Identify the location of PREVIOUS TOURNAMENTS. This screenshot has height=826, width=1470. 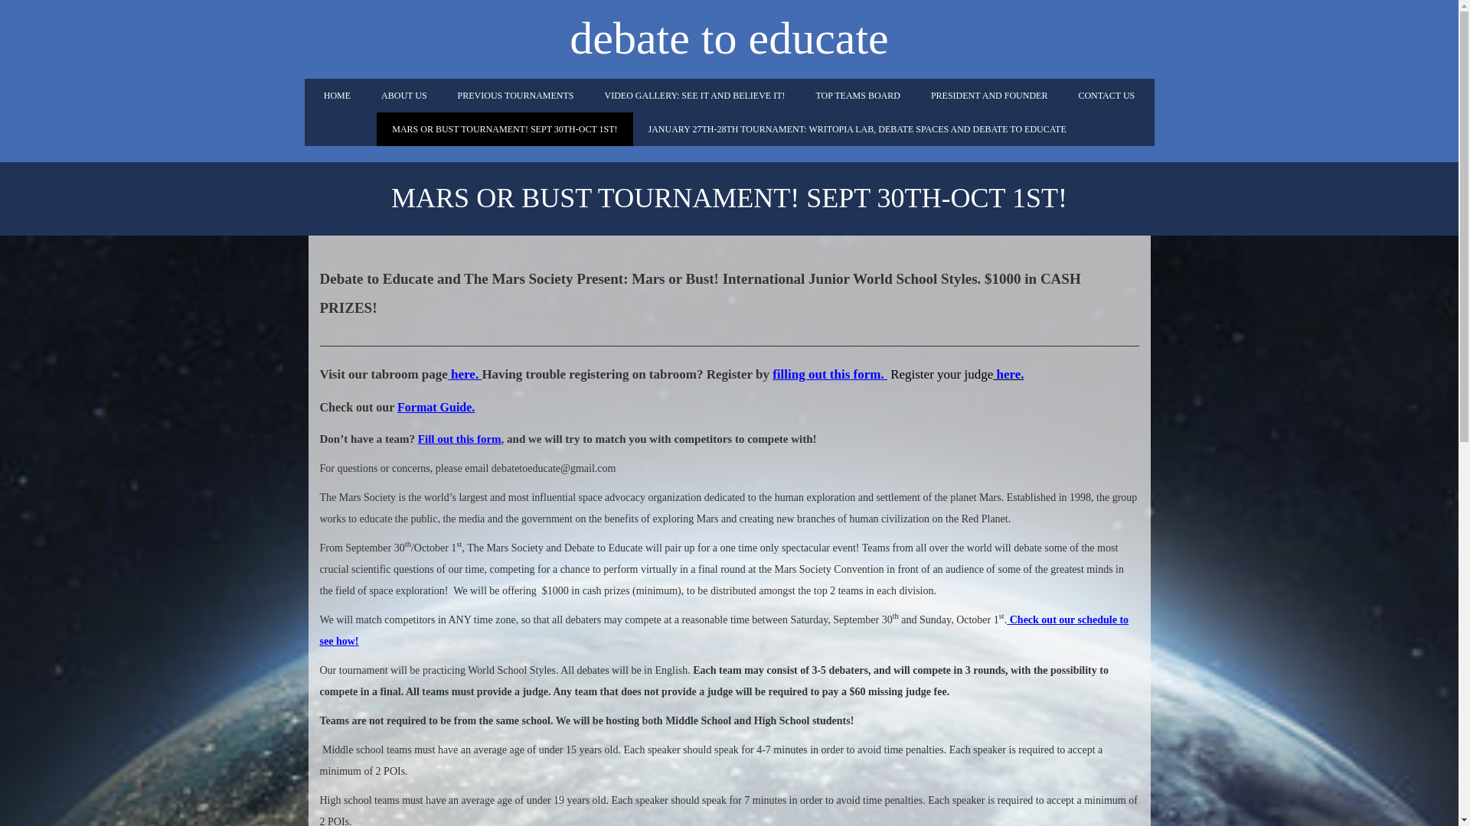
(515, 95).